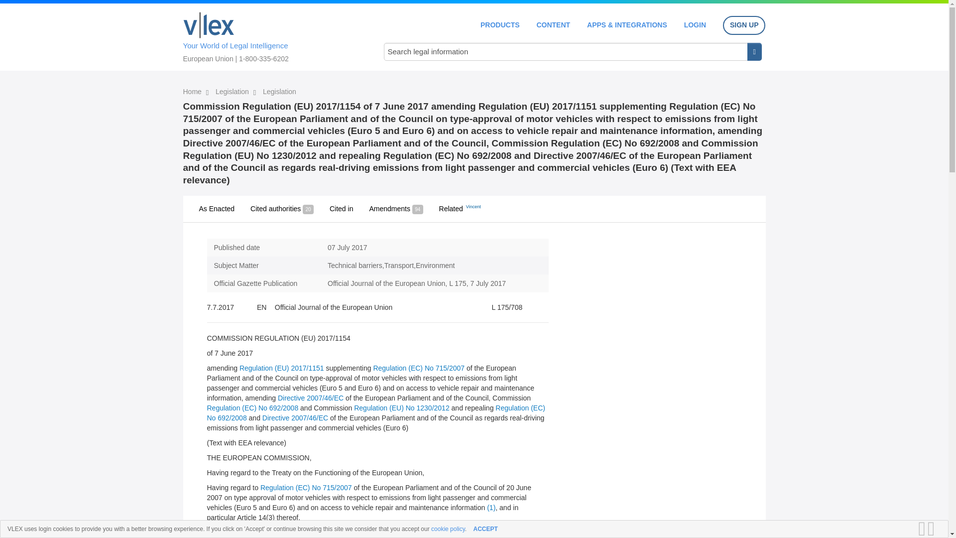 This screenshot has width=956, height=538. I want to click on Legislation, so click(280, 92).